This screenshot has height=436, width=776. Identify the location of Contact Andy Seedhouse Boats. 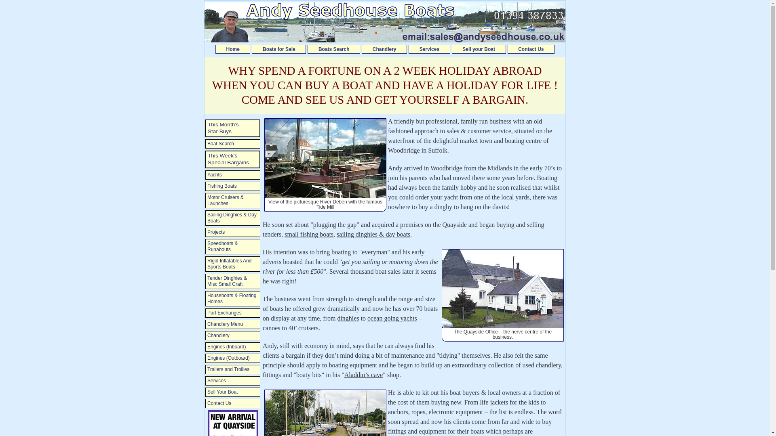
(531, 49).